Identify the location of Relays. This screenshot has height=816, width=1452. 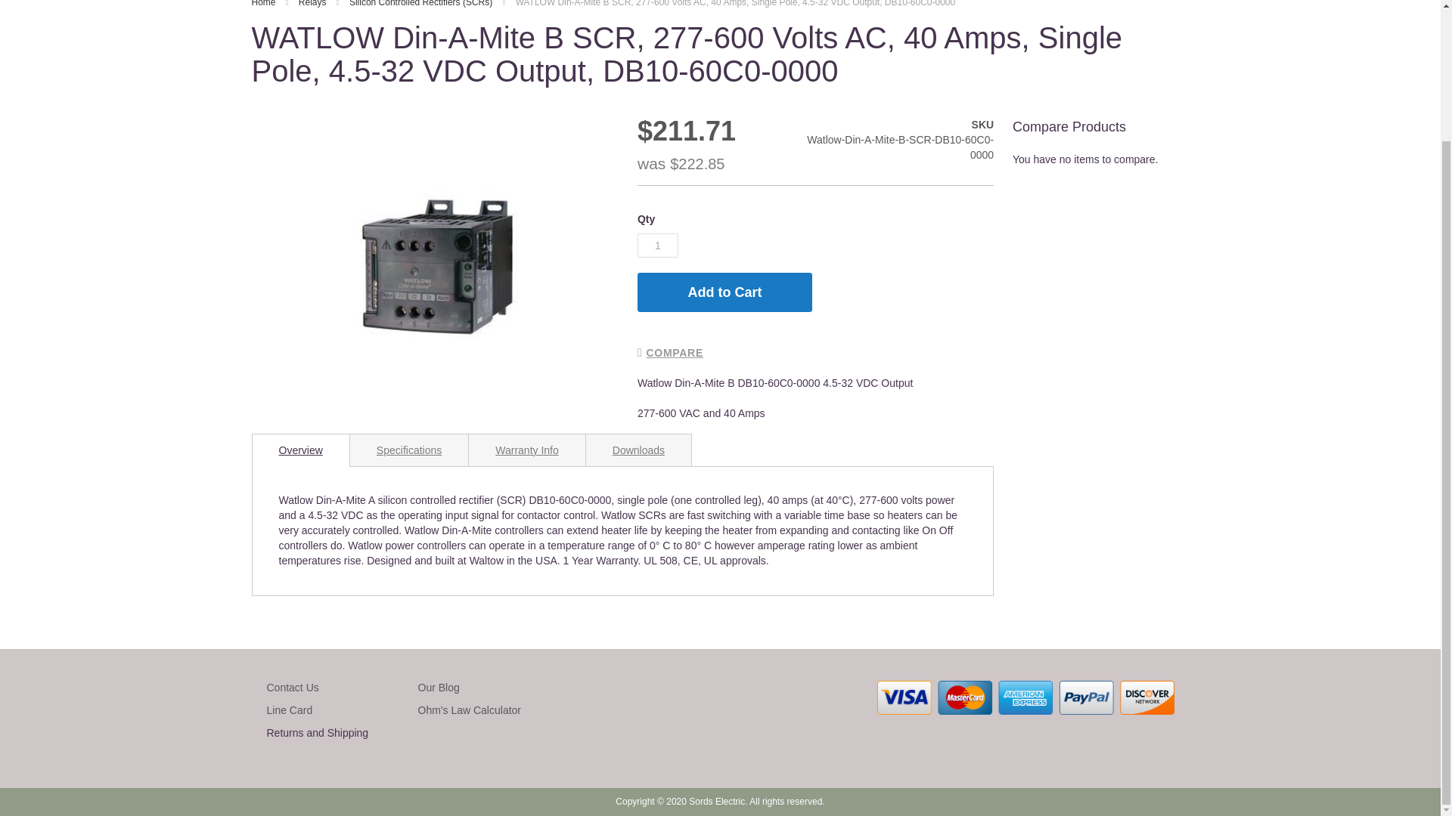
(314, 3).